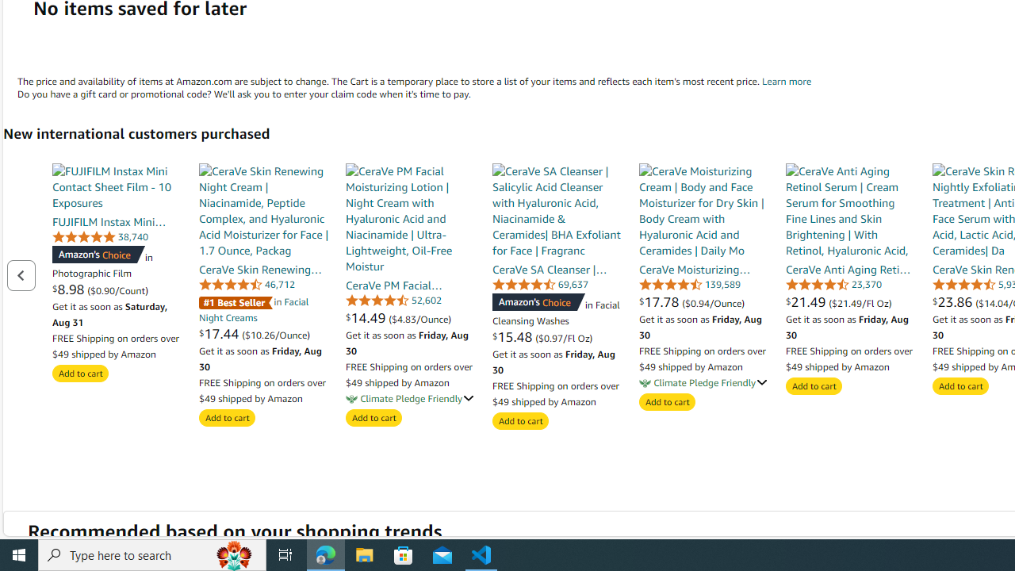 This screenshot has width=1015, height=571. What do you see at coordinates (960, 386) in the screenshot?
I see `Add to cart` at bounding box center [960, 386].